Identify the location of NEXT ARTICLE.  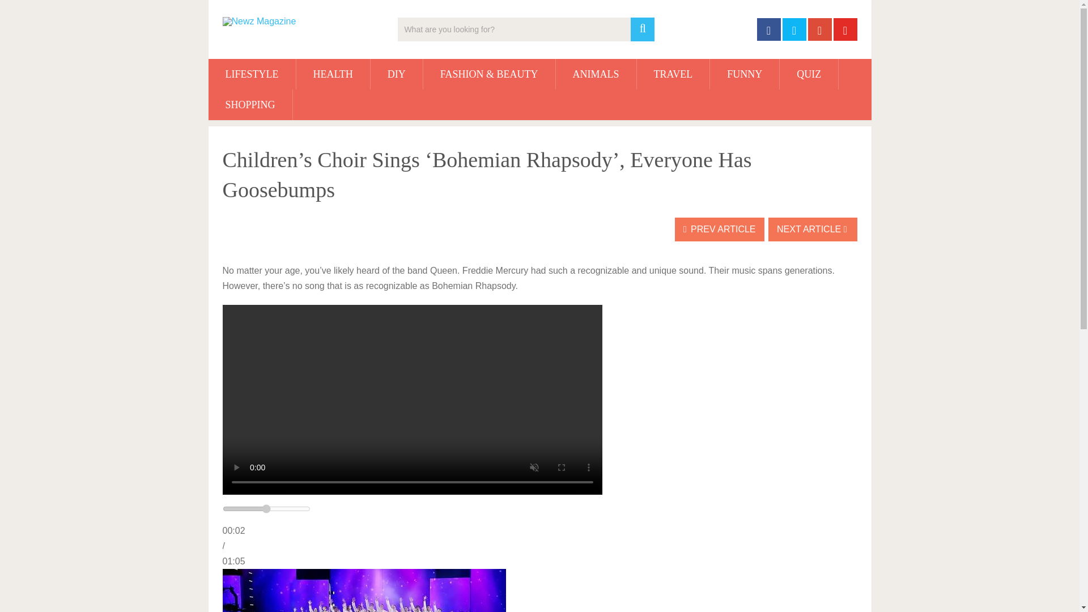
(813, 229).